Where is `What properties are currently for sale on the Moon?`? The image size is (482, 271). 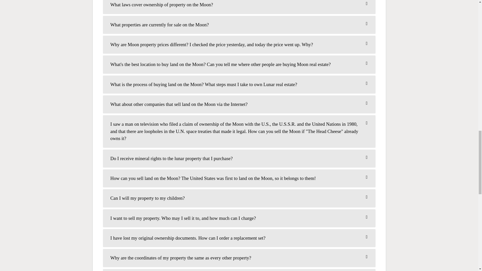
What properties are currently for sale on the Moon? is located at coordinates (239, 25).